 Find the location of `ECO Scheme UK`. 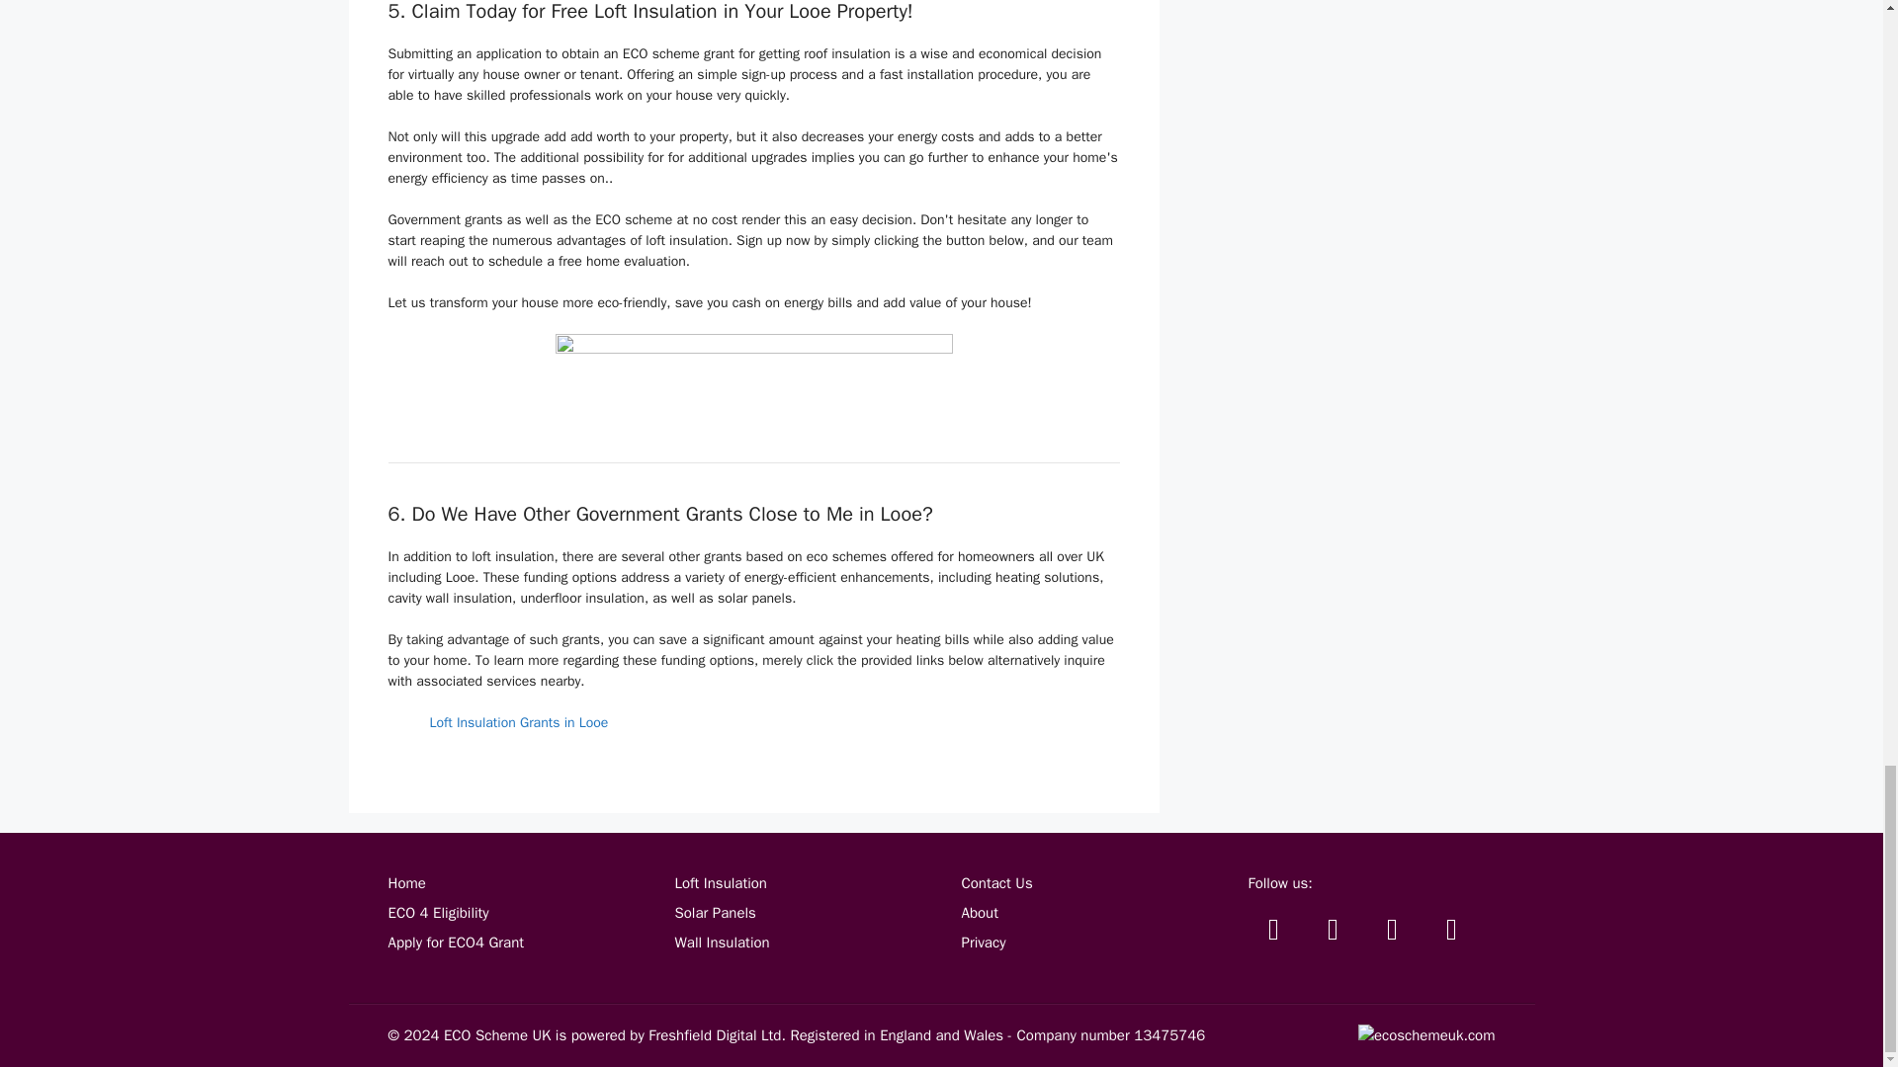

ECO Scheme UK is located at coordinates (496, 1035).